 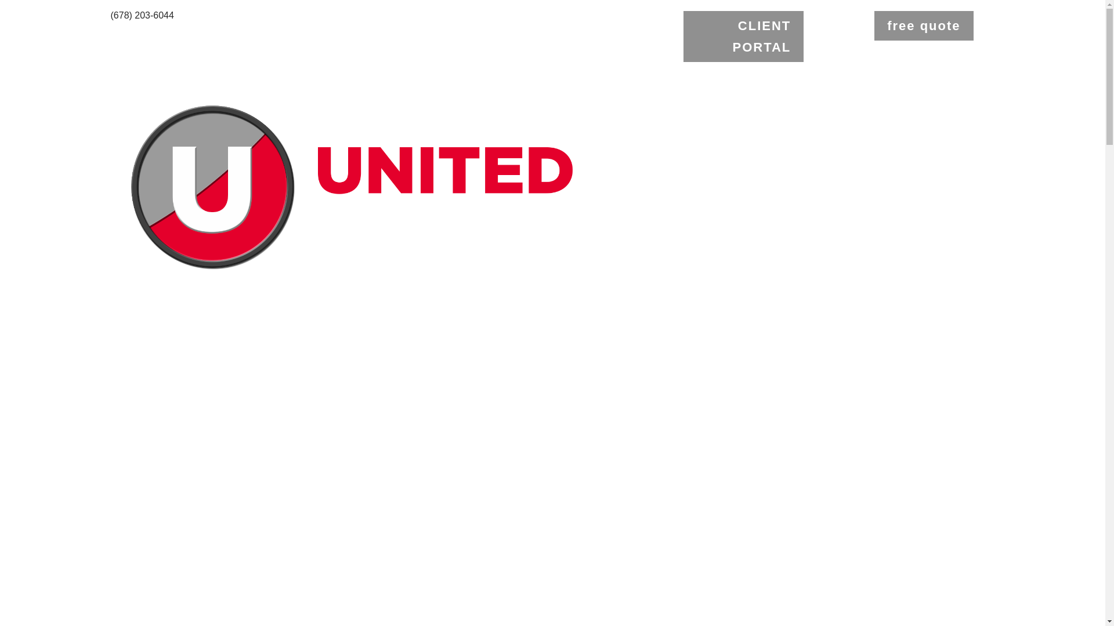 I want to click on free quote, so click(x=924, y=26).